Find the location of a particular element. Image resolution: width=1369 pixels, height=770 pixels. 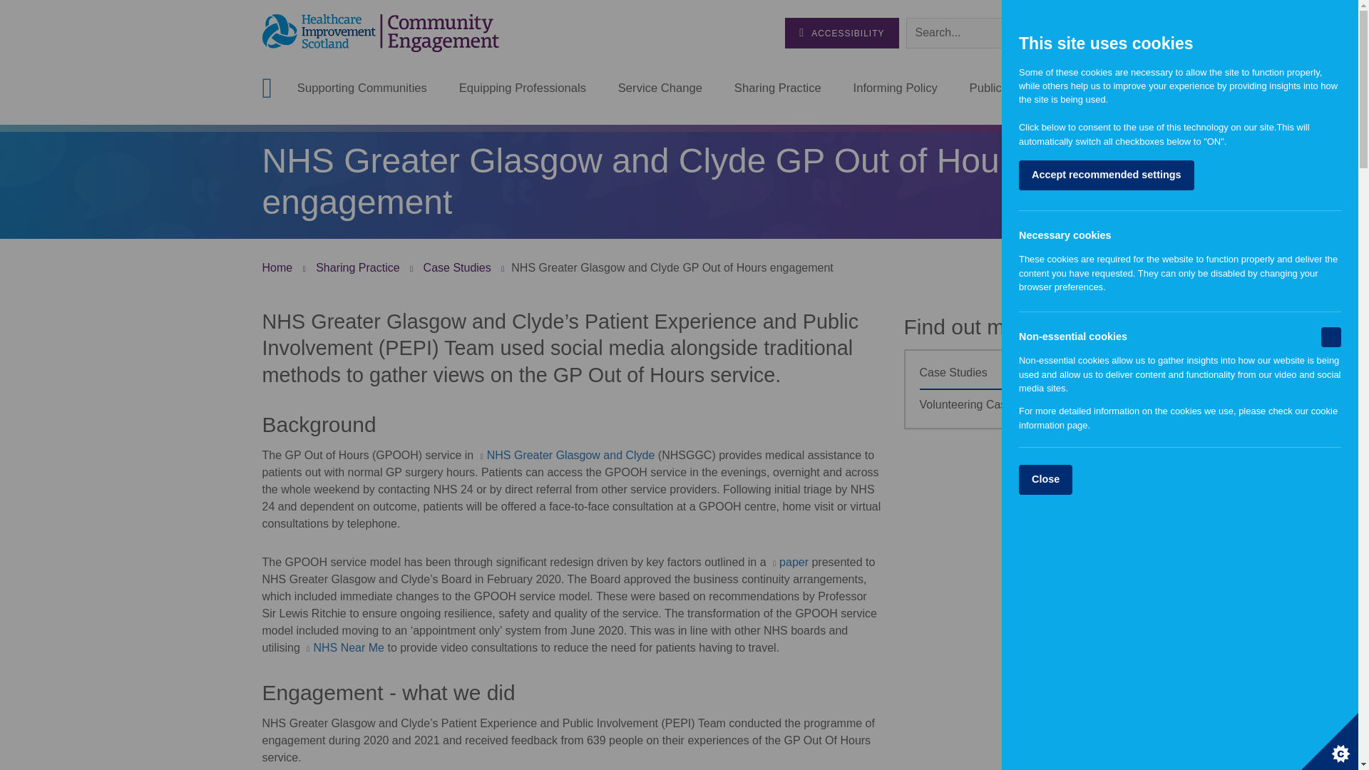

Link opens in a new window is located at coordinates (344, 647).